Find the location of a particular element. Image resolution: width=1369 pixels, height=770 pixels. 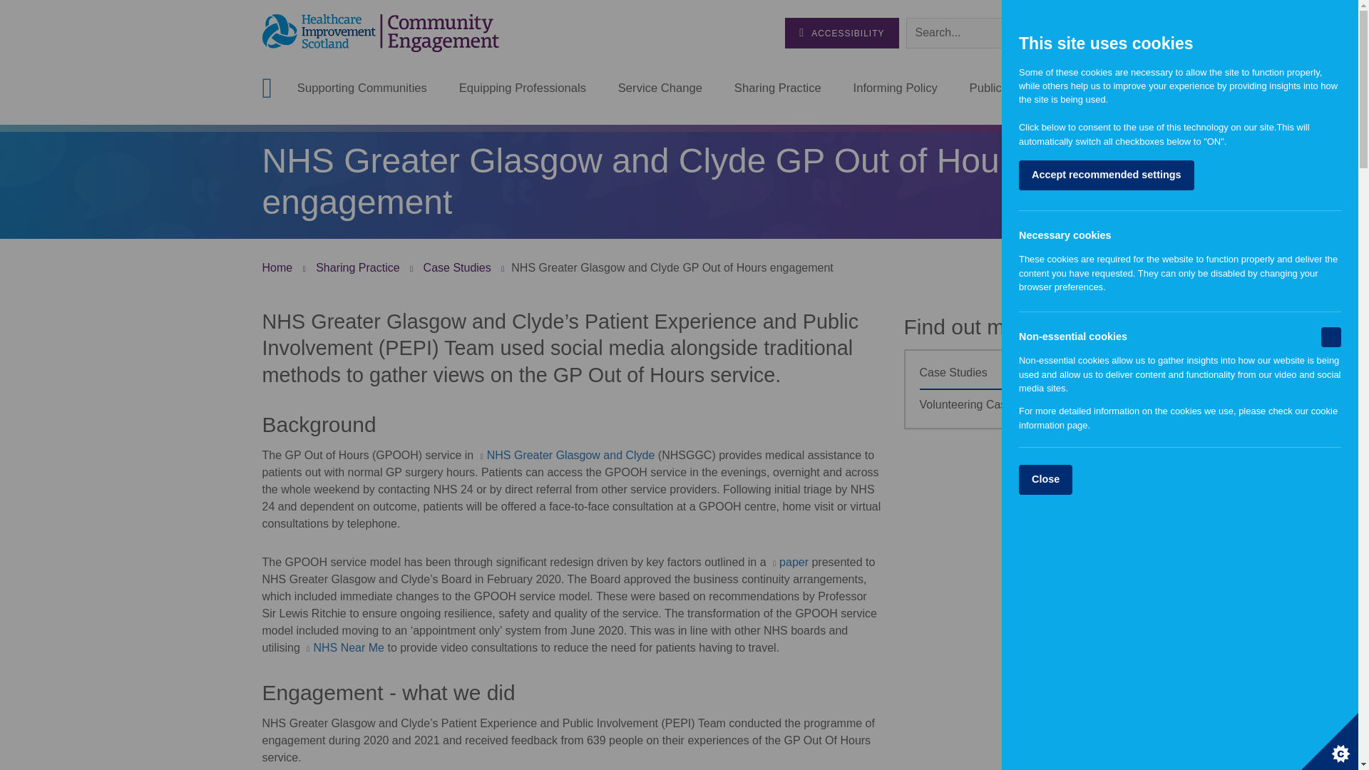

Link opens in a new window is located at coordinates (344, 647).